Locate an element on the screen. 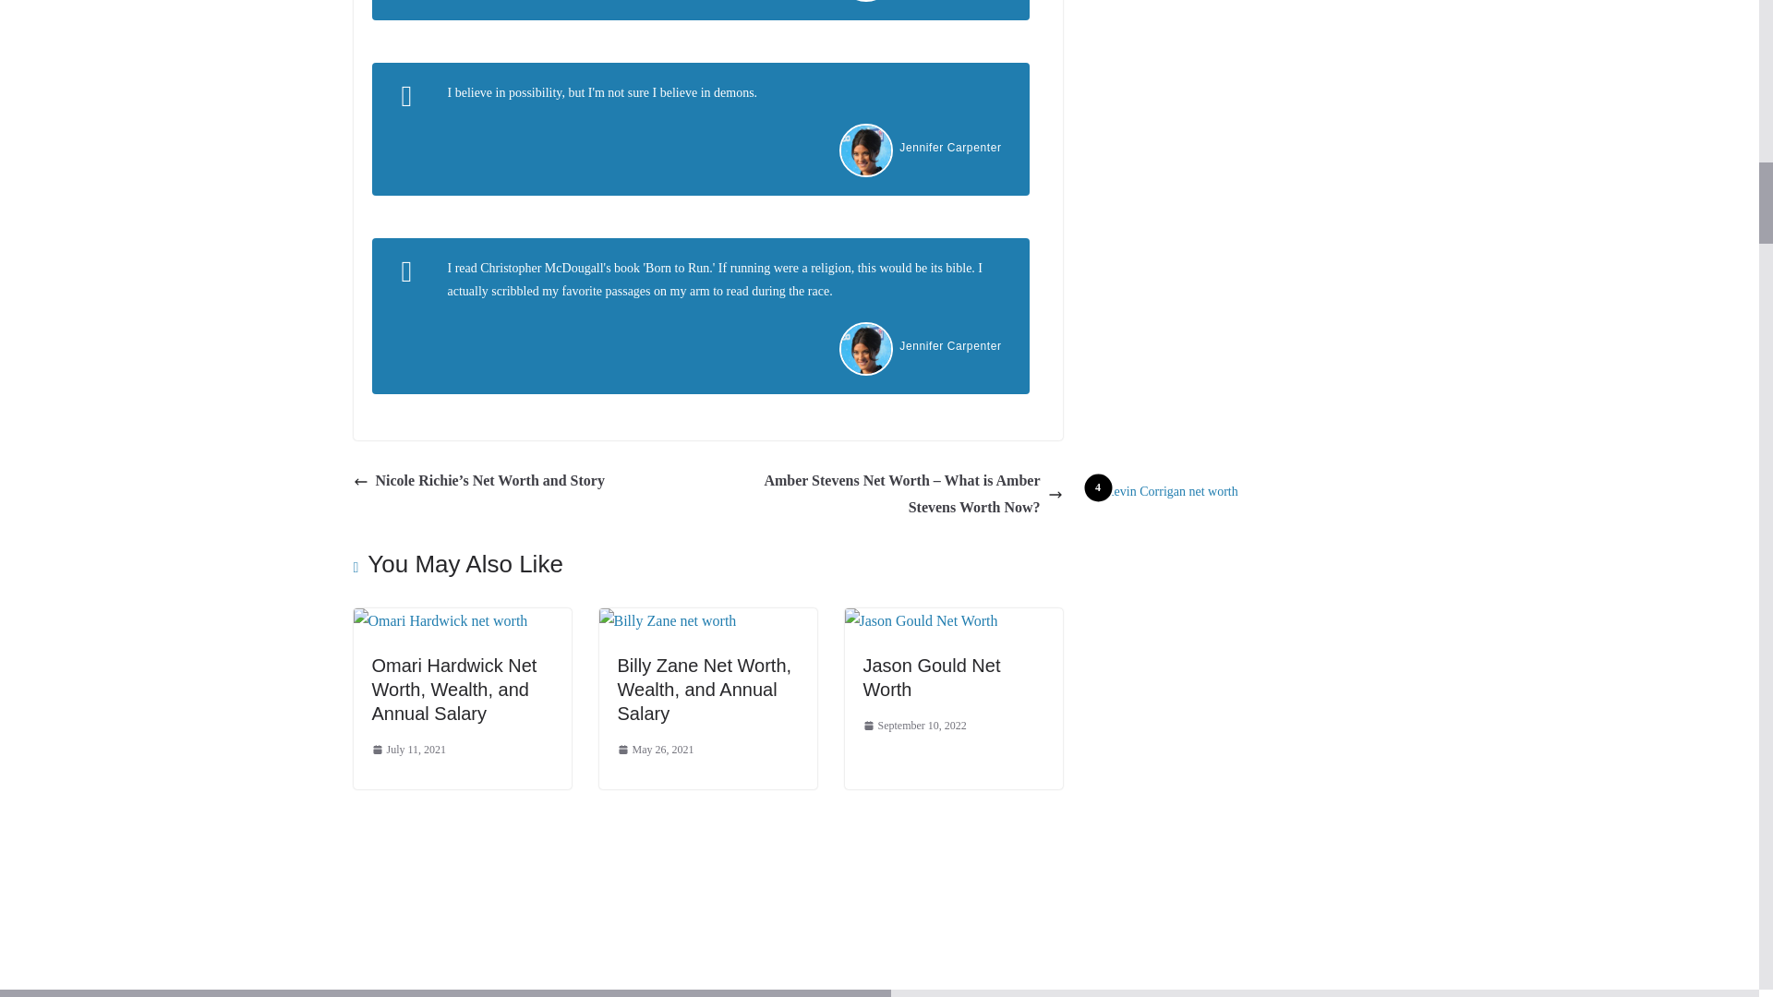  May 26, 2021 is located at coordinates (655, 751).